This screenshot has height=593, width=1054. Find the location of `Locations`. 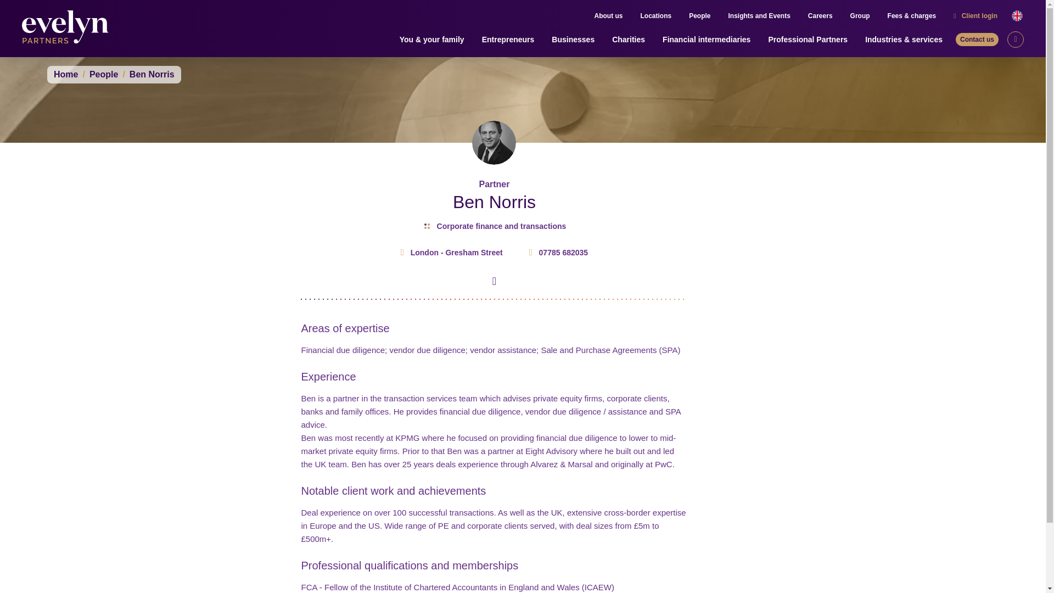

Locations is located at coordinates (655, 16).